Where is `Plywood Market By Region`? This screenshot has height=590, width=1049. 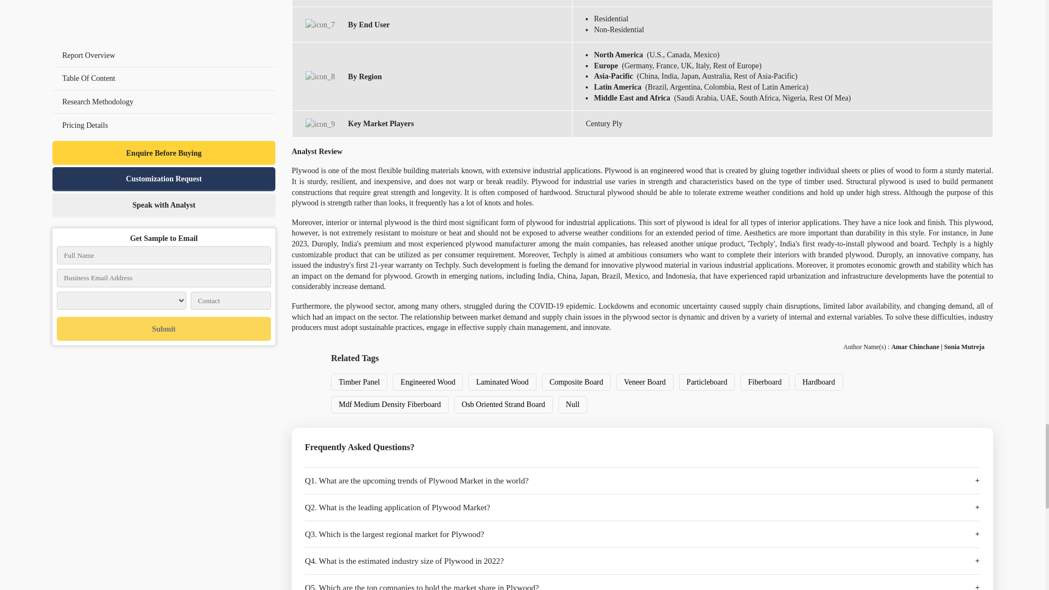
Plywood Market By Region is located at coordinates (320, 76).